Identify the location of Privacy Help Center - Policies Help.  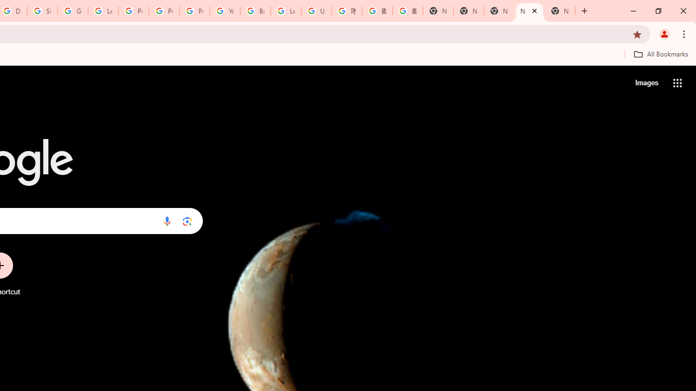
(164, 11).